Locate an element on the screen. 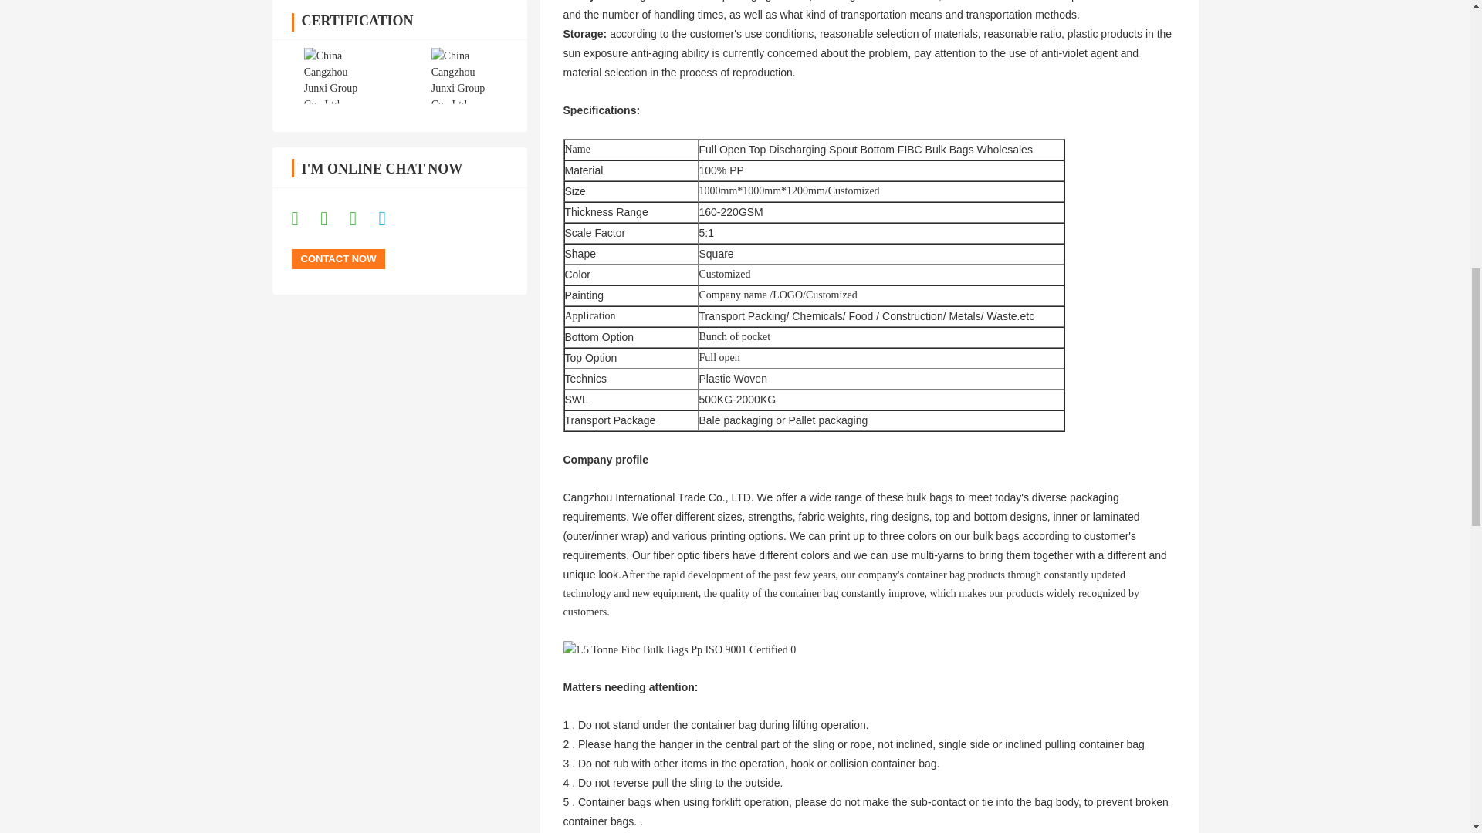 The image size is (1482, 833). Contact Now is located at coordinates (338, 258).